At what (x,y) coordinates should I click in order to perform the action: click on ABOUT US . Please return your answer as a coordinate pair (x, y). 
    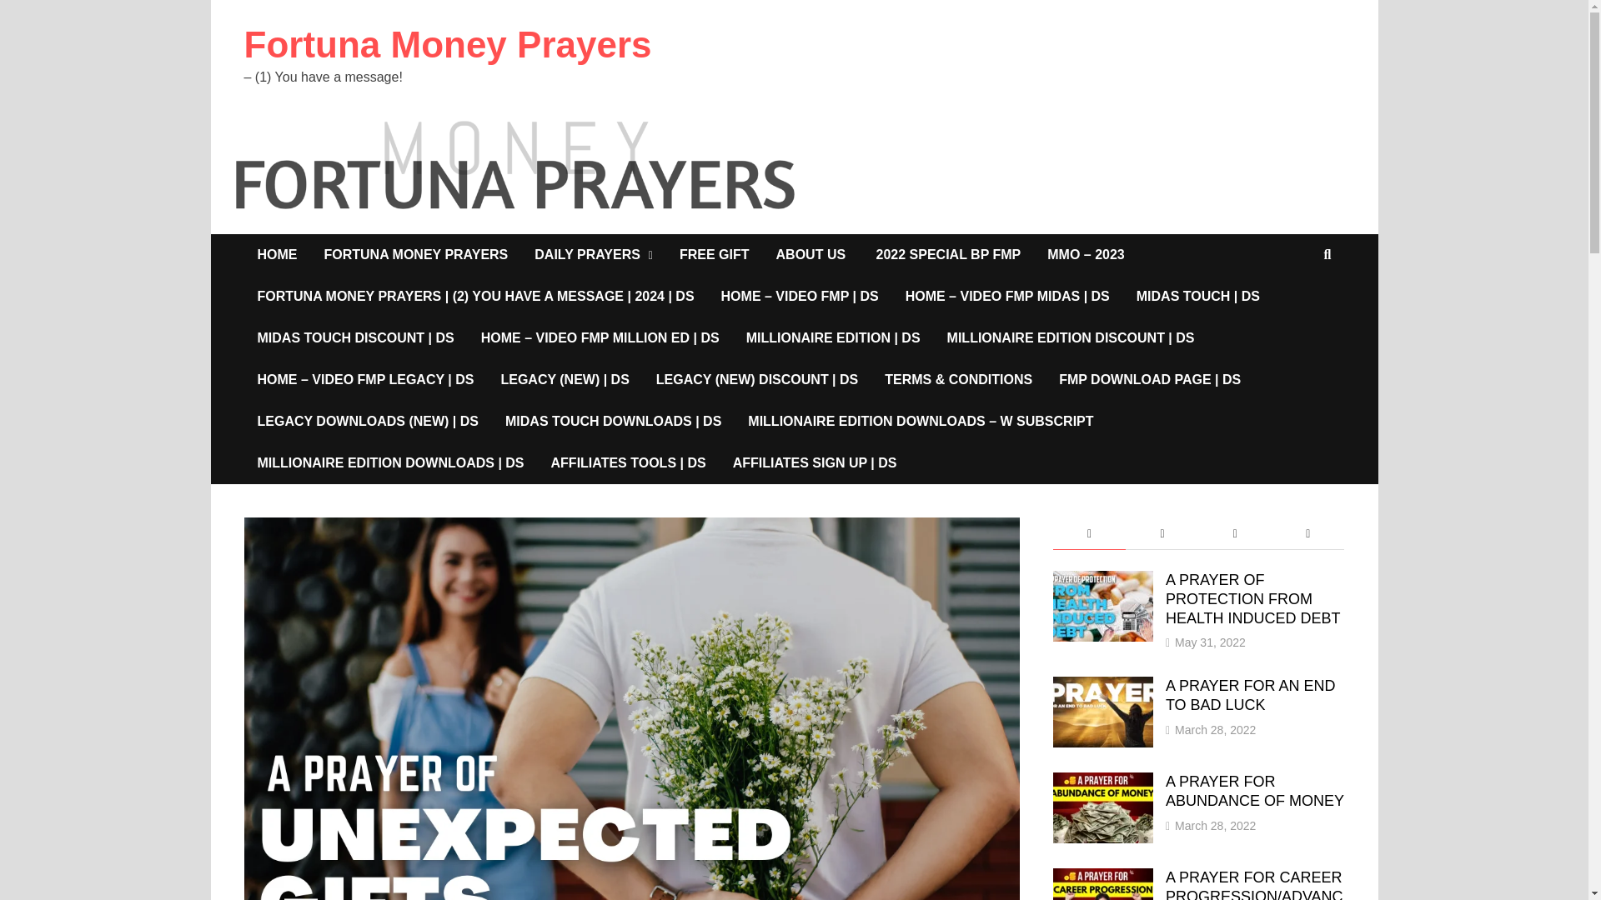
    Looking at the image, I should click on (812, 254).